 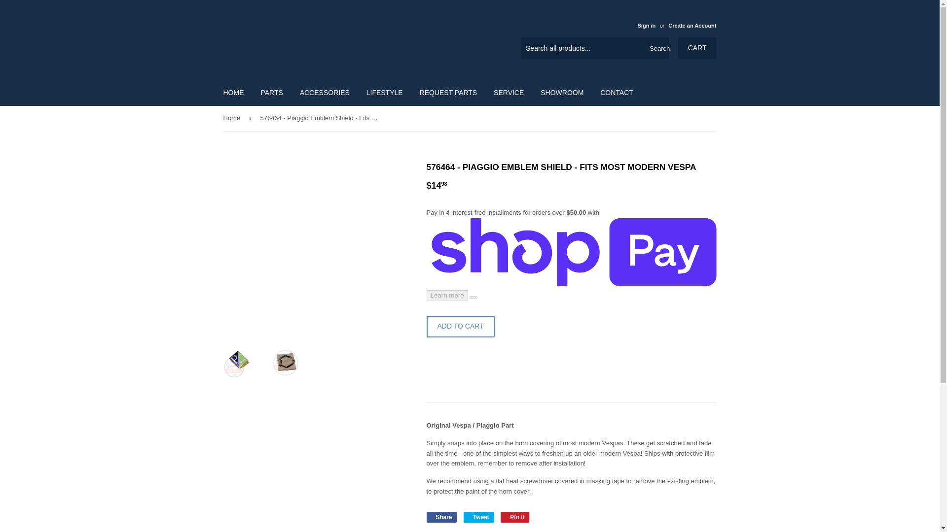 I want to click on Share on Facebook, so click(x=441, y=517).